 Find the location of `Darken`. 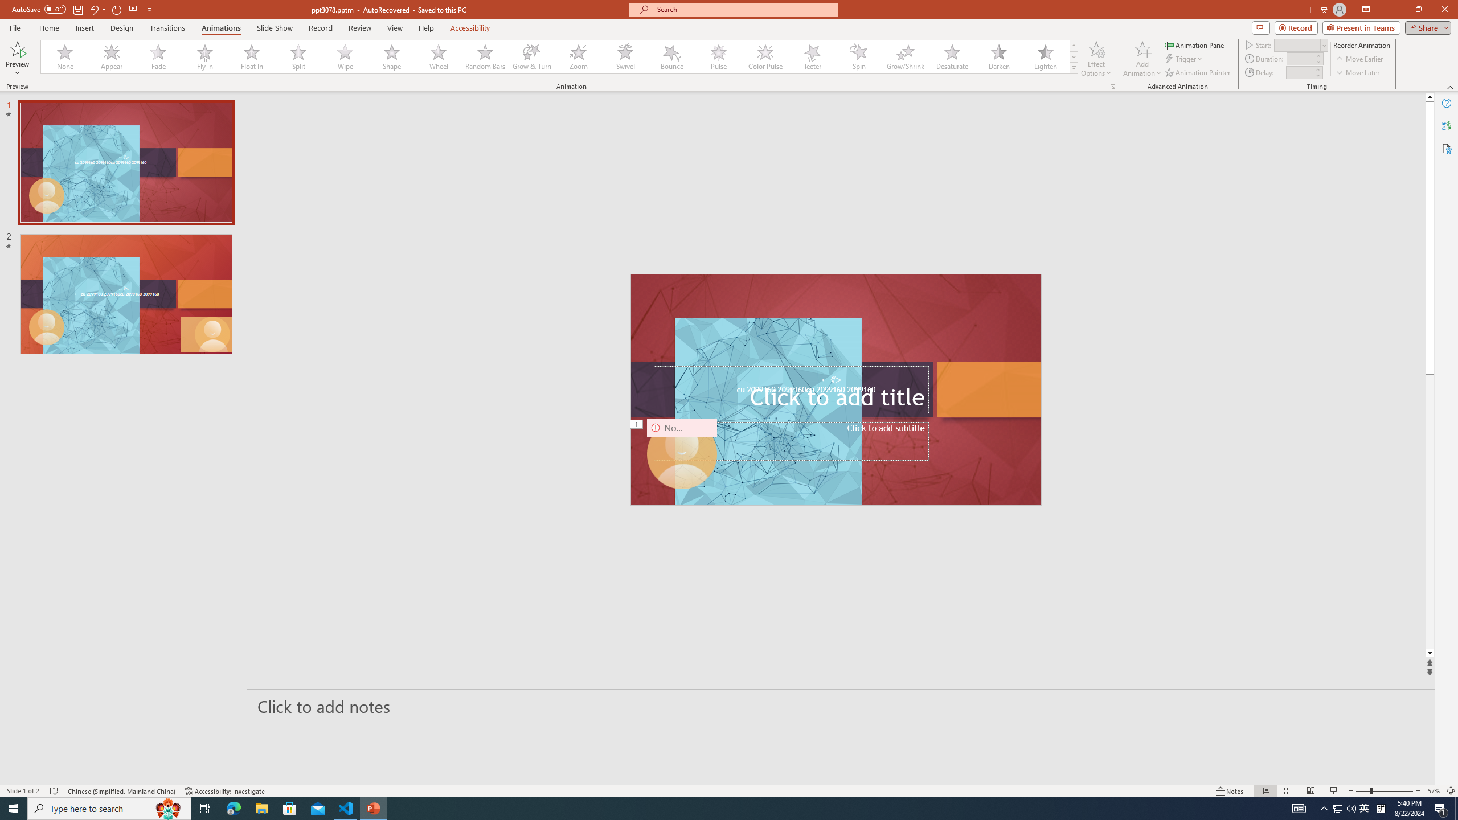

Darken is located at coordinates (998, 57).